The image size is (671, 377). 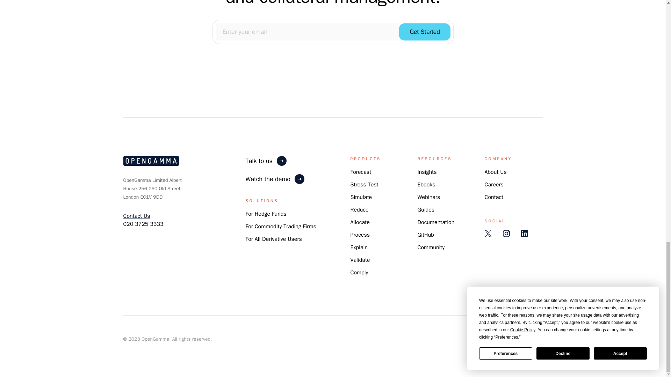 I want to click on Get Started, so click(x=424, y=31).